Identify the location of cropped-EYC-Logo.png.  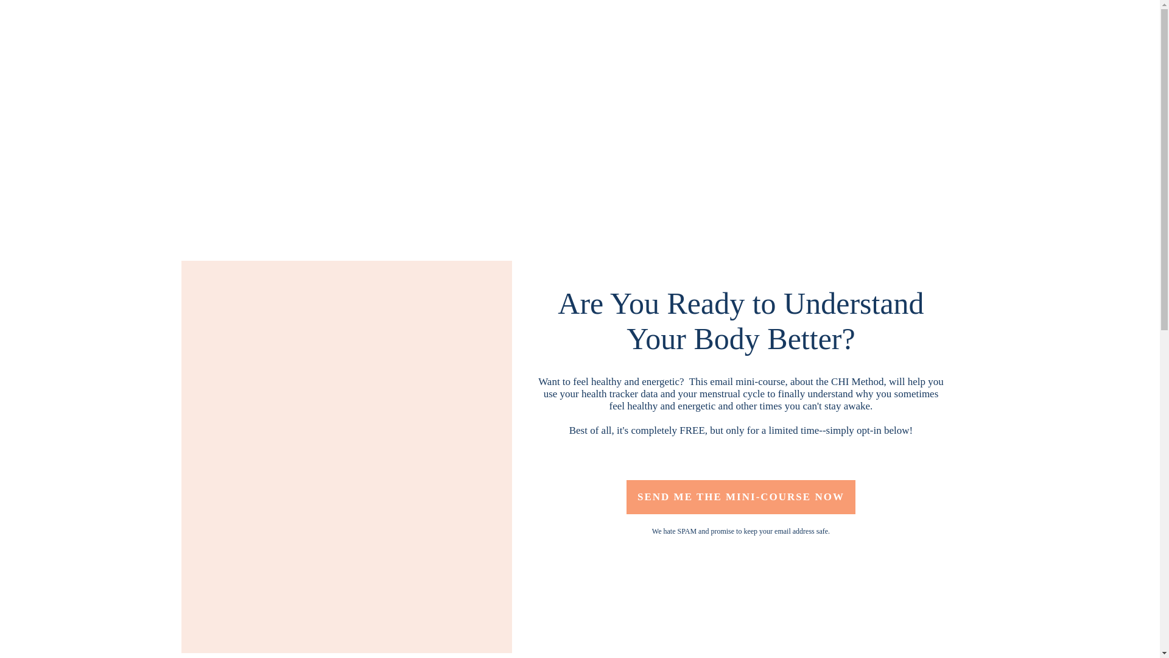
(580, 108).